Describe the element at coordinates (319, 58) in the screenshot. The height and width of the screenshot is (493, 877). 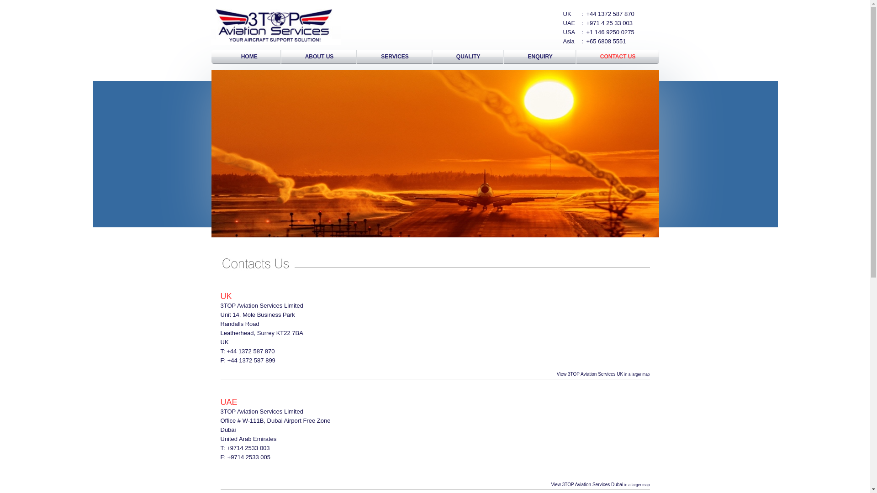
I see `ABOUT US` at that location.